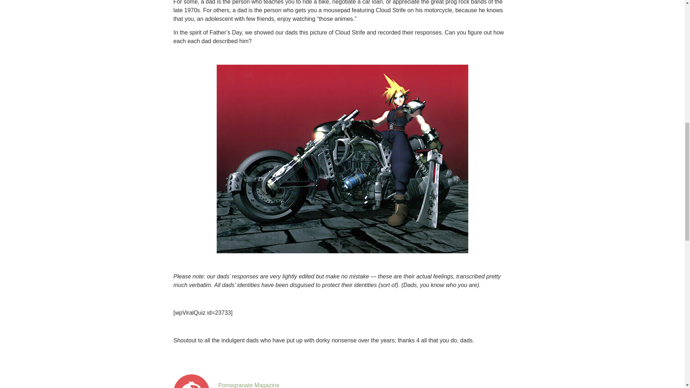  Describe the element at coordinates (249, 385) in the screenshot. I see `Pomegranate Magazine` at that location.